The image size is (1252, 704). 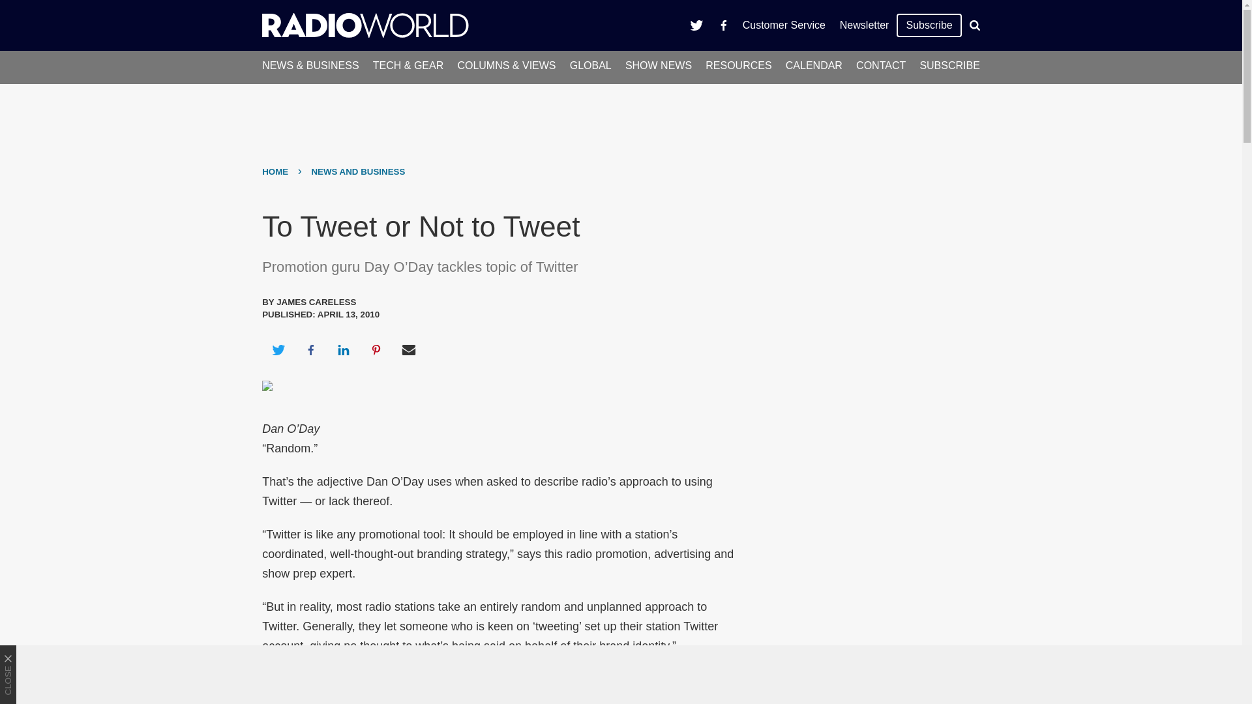 What do you see at coordinates (376, 349) in the screenshot?
I see `Share on Pinterest` at bounding box center [376, 349].